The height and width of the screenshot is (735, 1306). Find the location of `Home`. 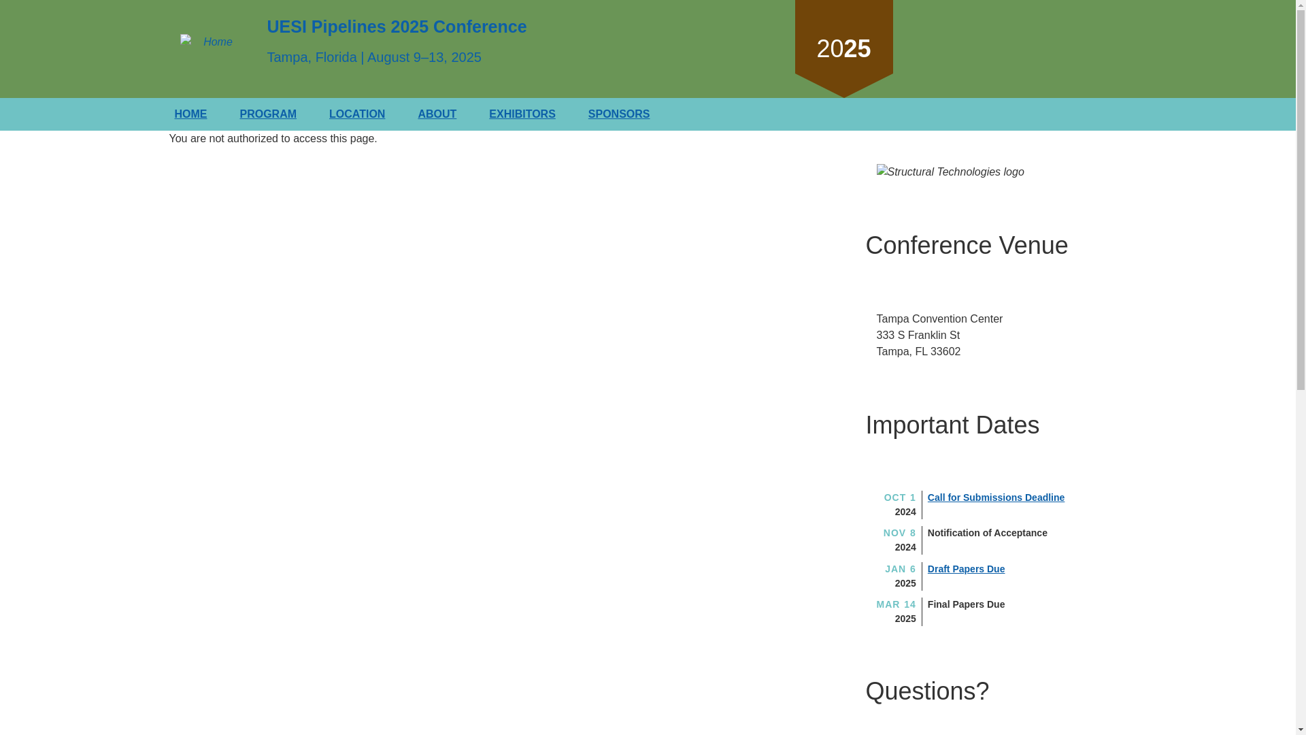

Home is located at coordinates (190, 114).